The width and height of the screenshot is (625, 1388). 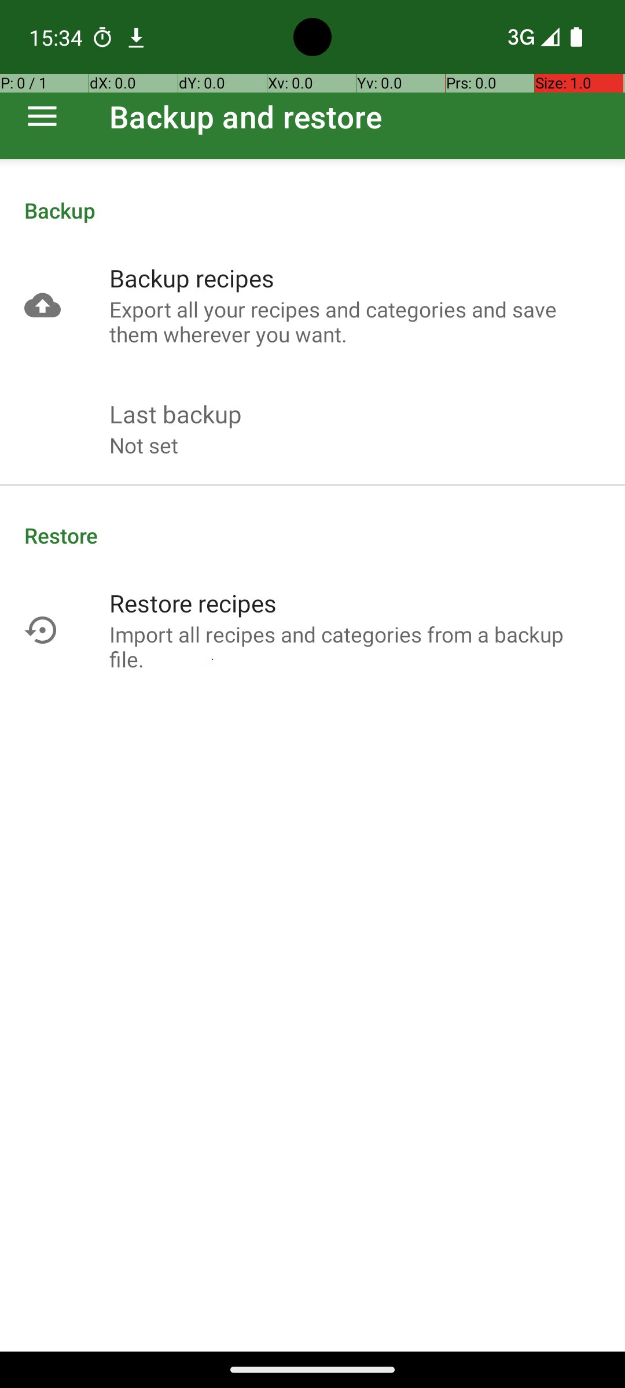 I want to click on Export all your recipes and categories and save them wherever you want., so click(x=355, y=322).